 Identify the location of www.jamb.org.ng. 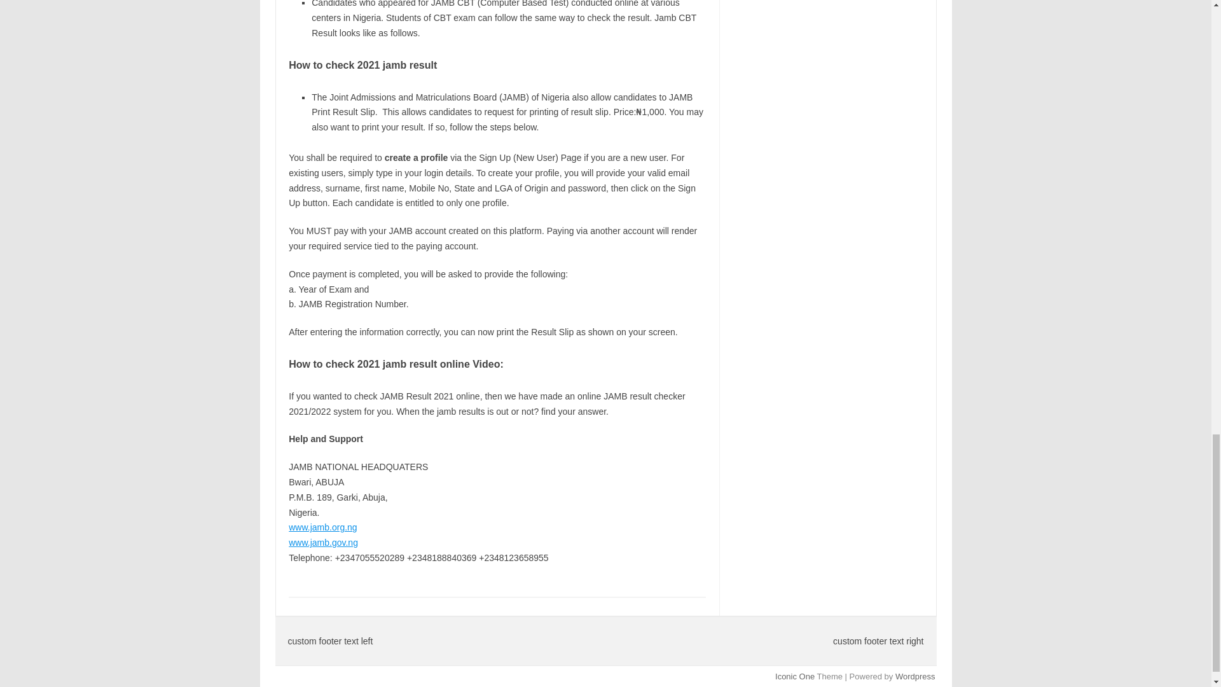
(322, 527).